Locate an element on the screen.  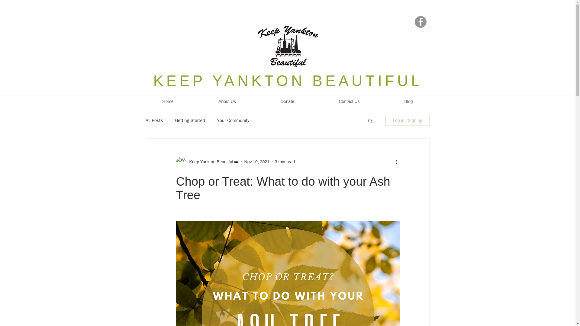
About Us is located at coordinates (227, 101).